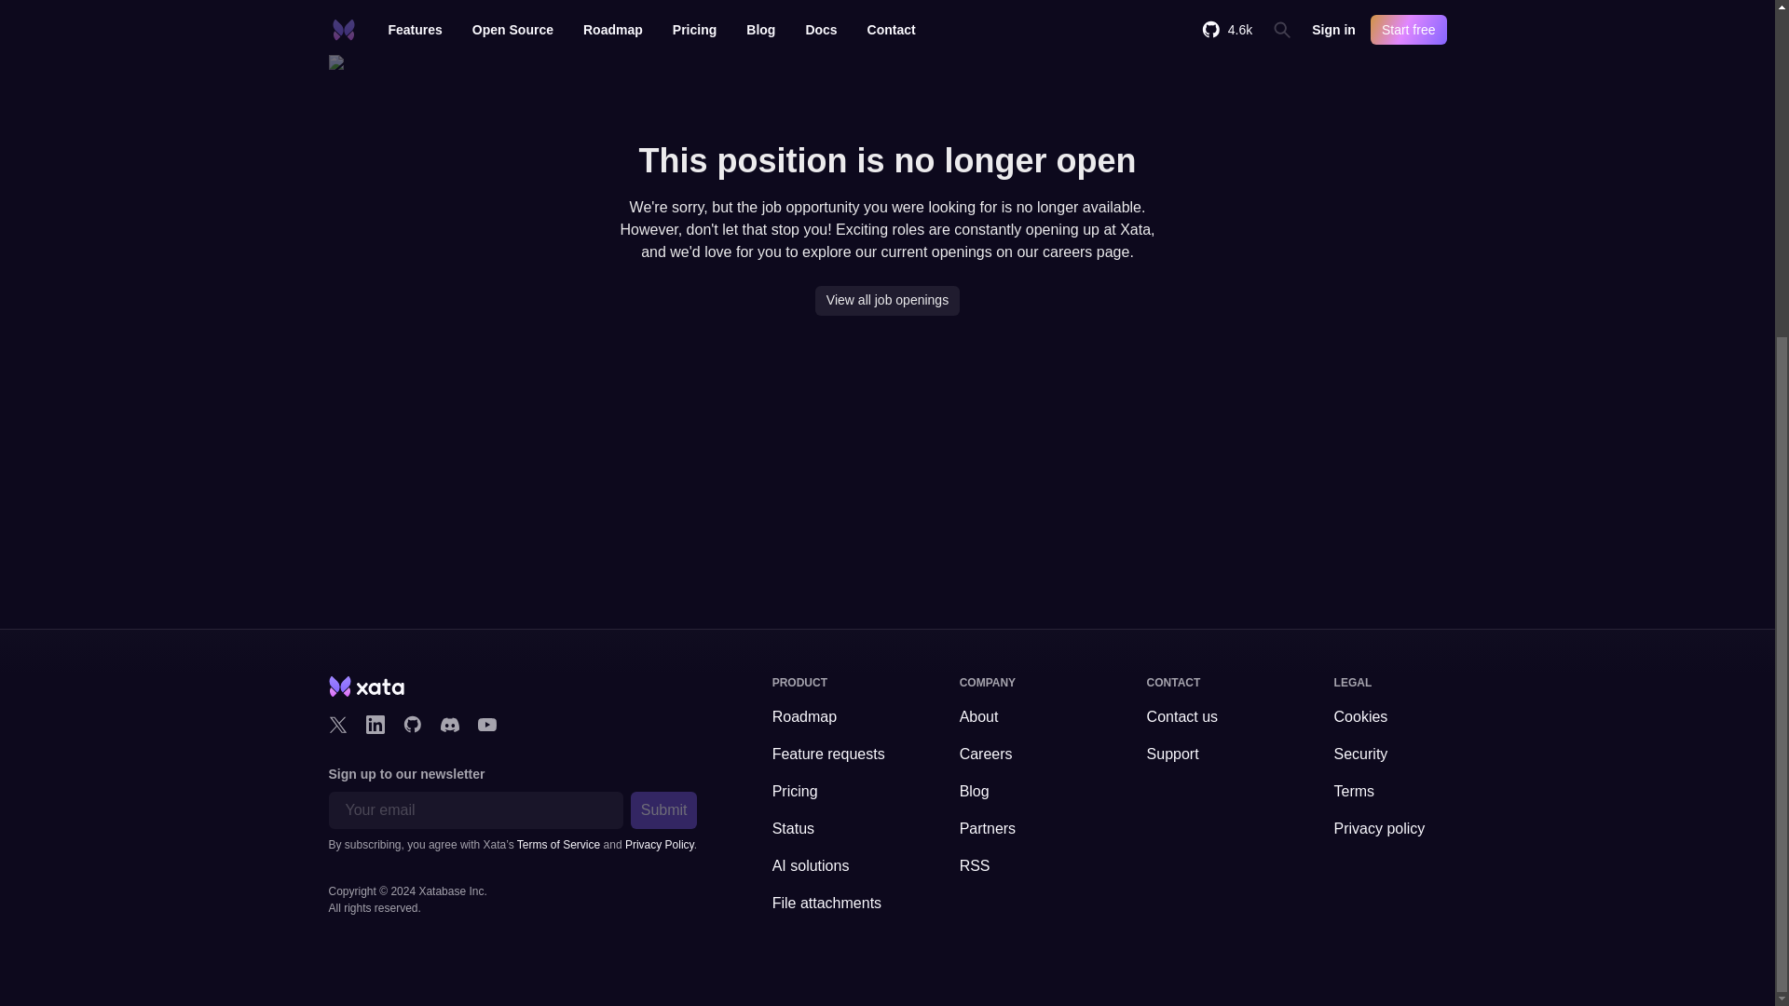 The height and width of the screenshot is (1006, 1789). Describe the element at coordinates (829, 717) in the screenshot. I see `Roadmap` at that location.